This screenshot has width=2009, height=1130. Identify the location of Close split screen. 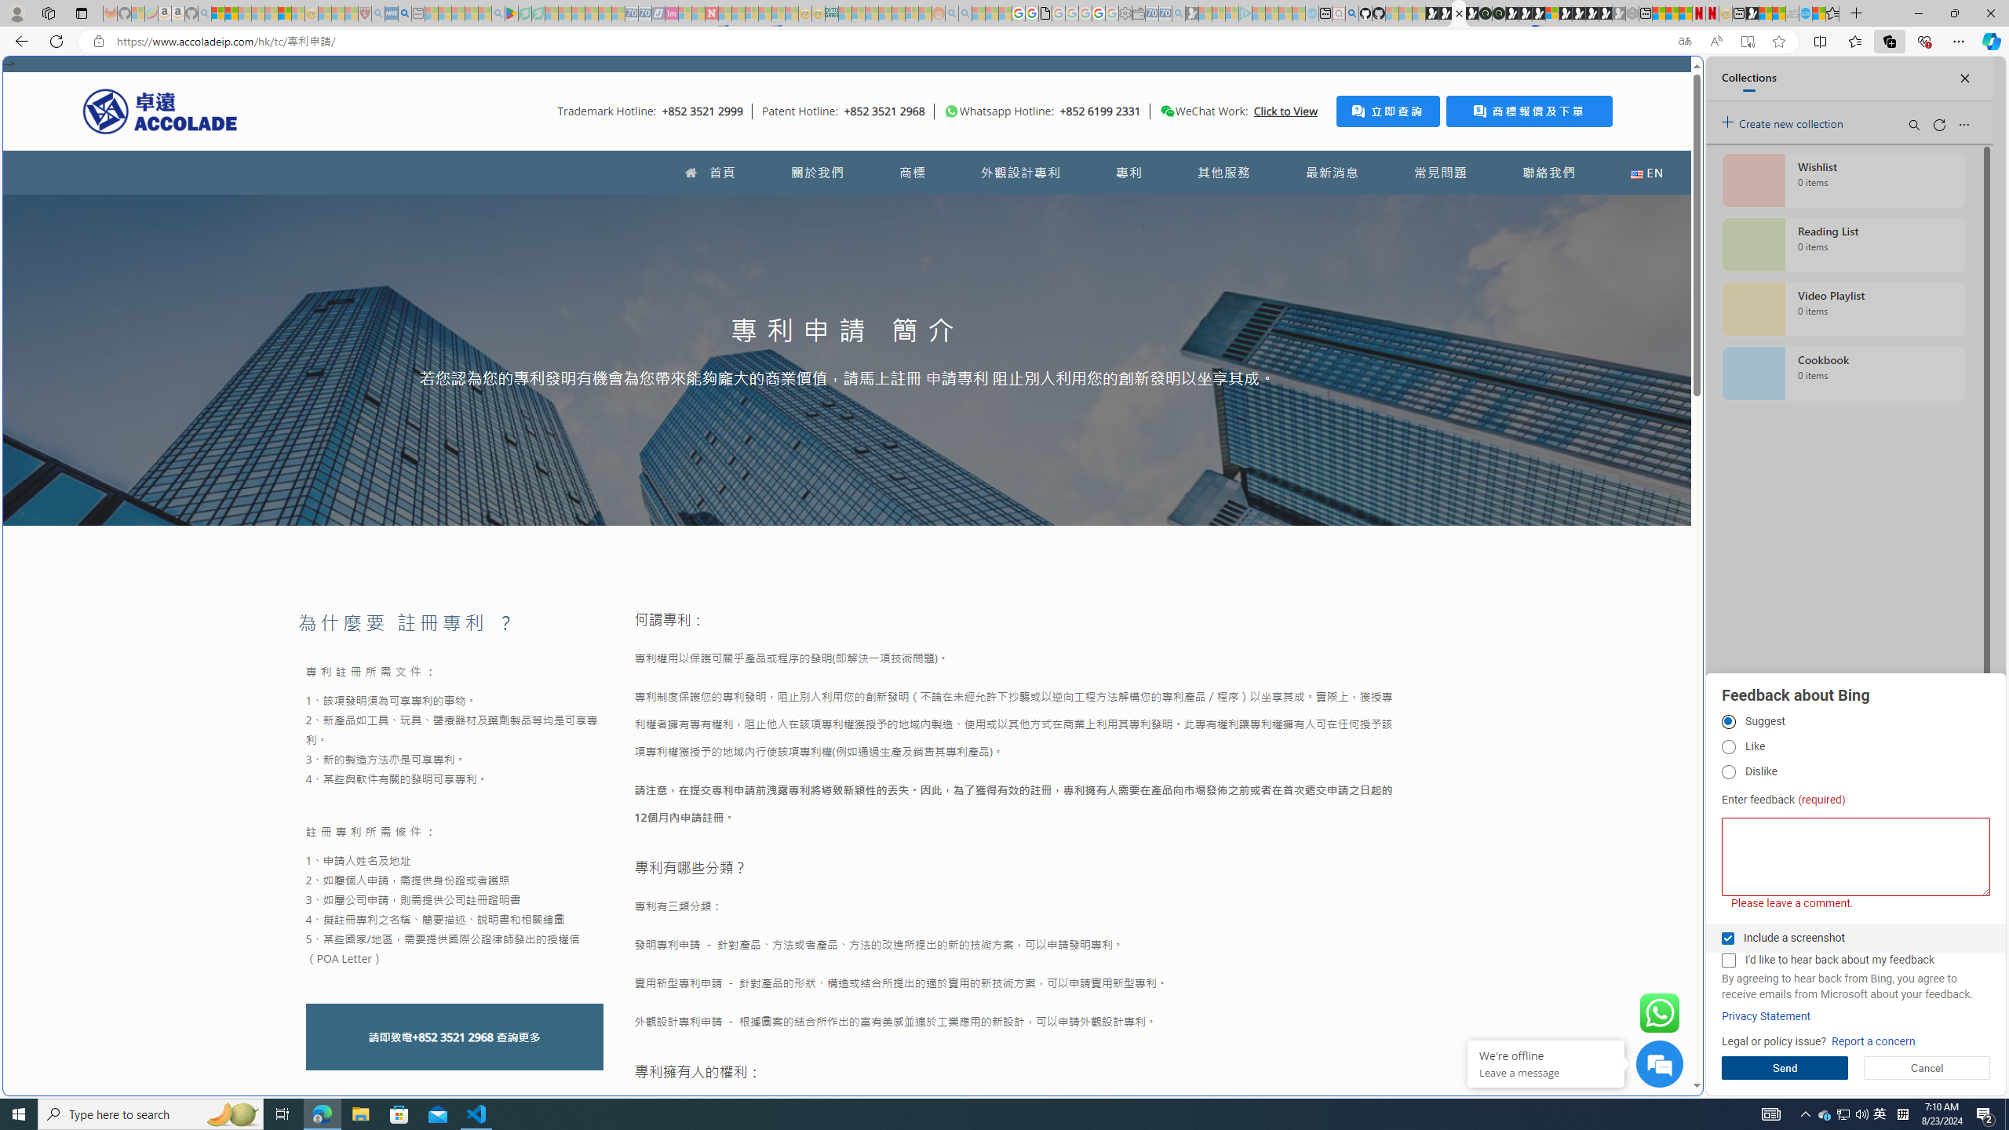
(1667, 79).